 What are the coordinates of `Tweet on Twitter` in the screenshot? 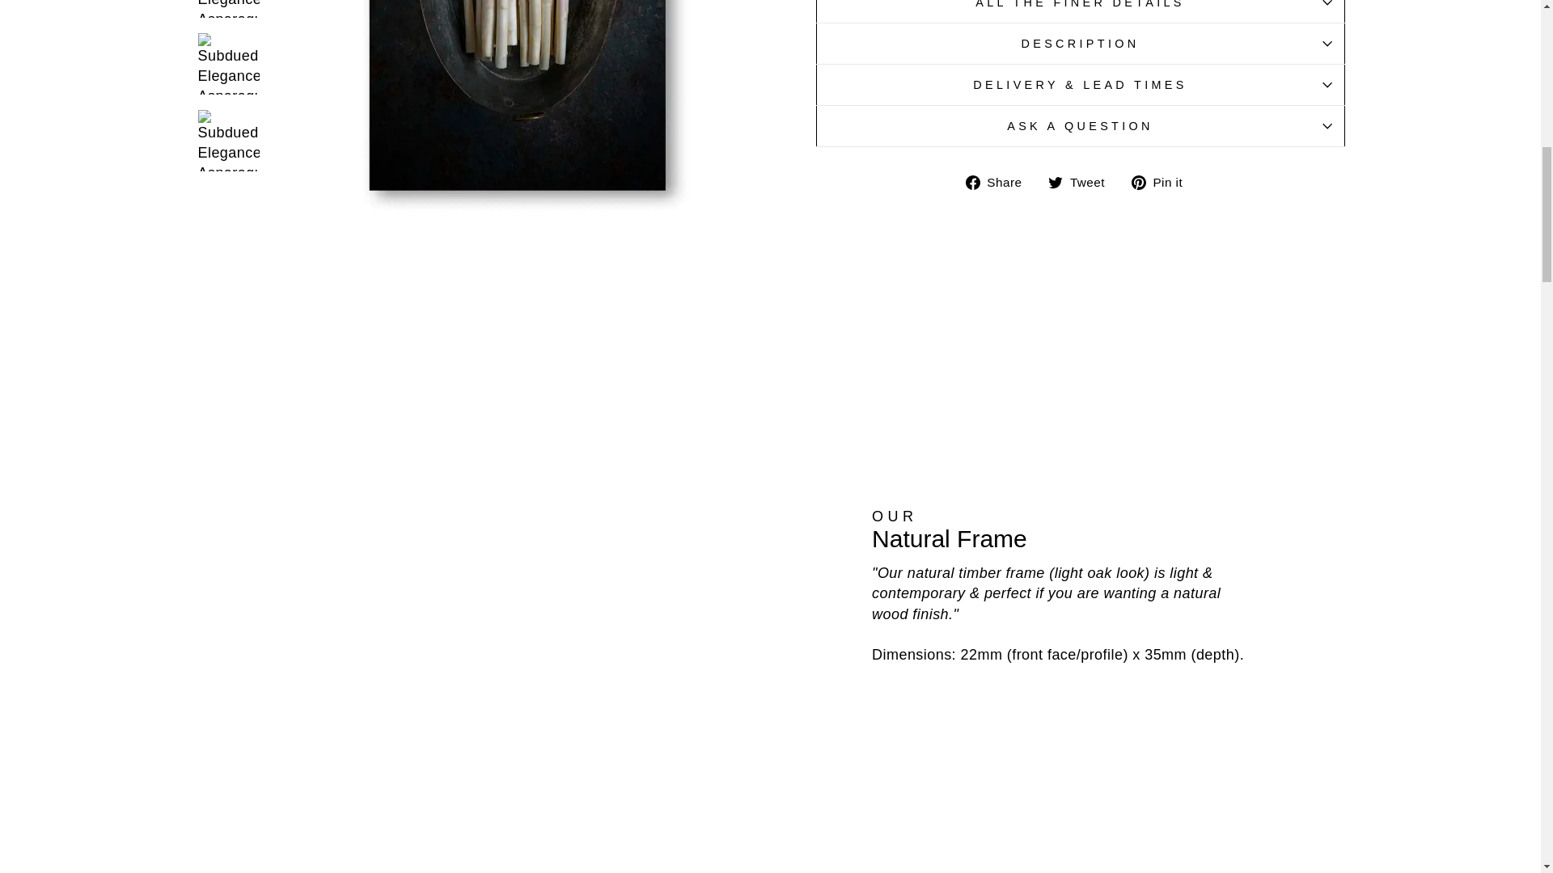 It's located at (1082, 181).